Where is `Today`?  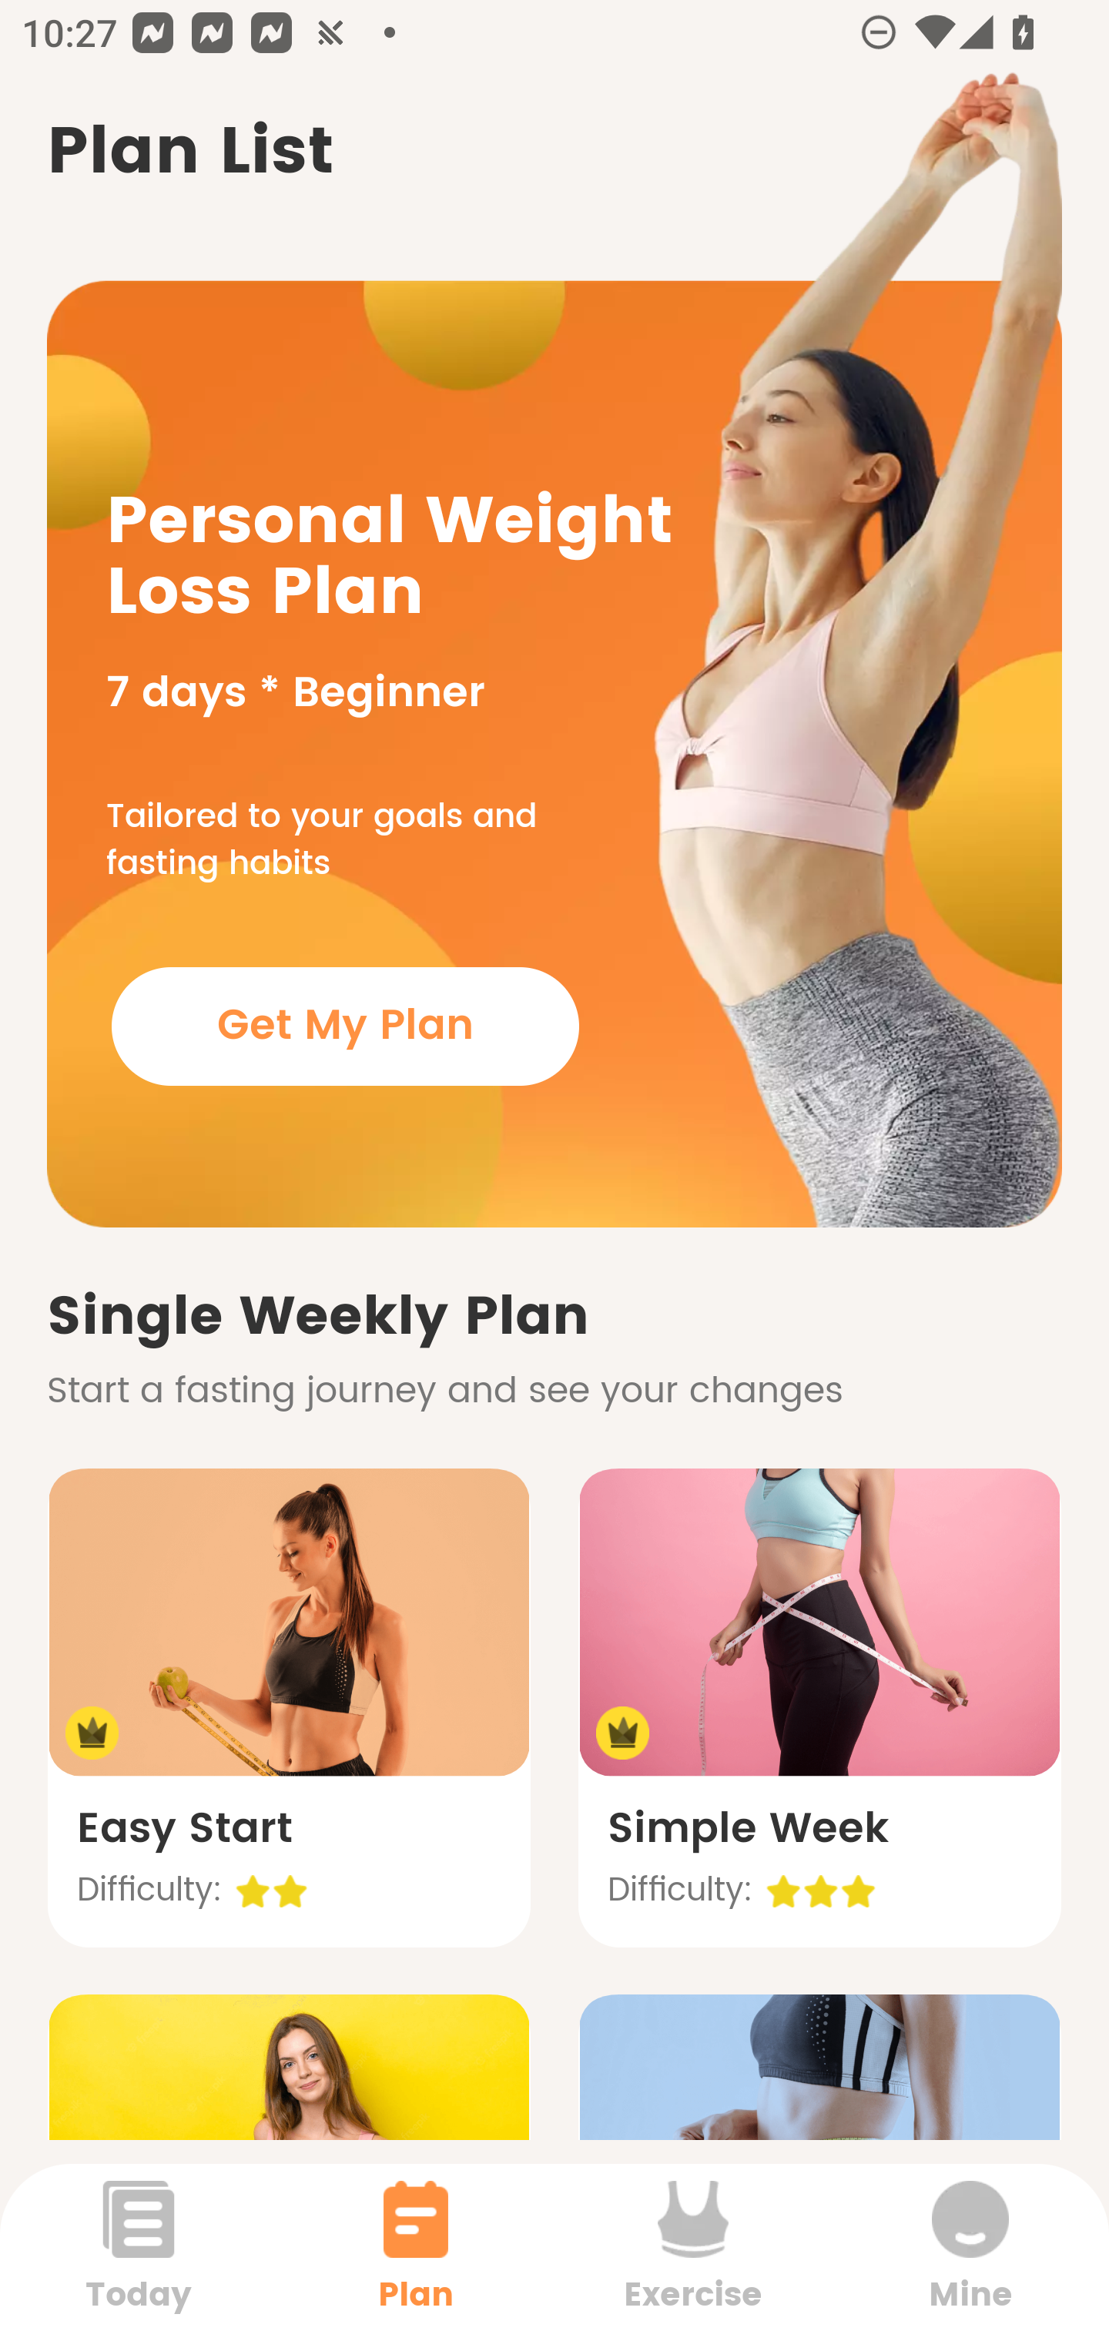
Today is located at coordinates (139, 2252).